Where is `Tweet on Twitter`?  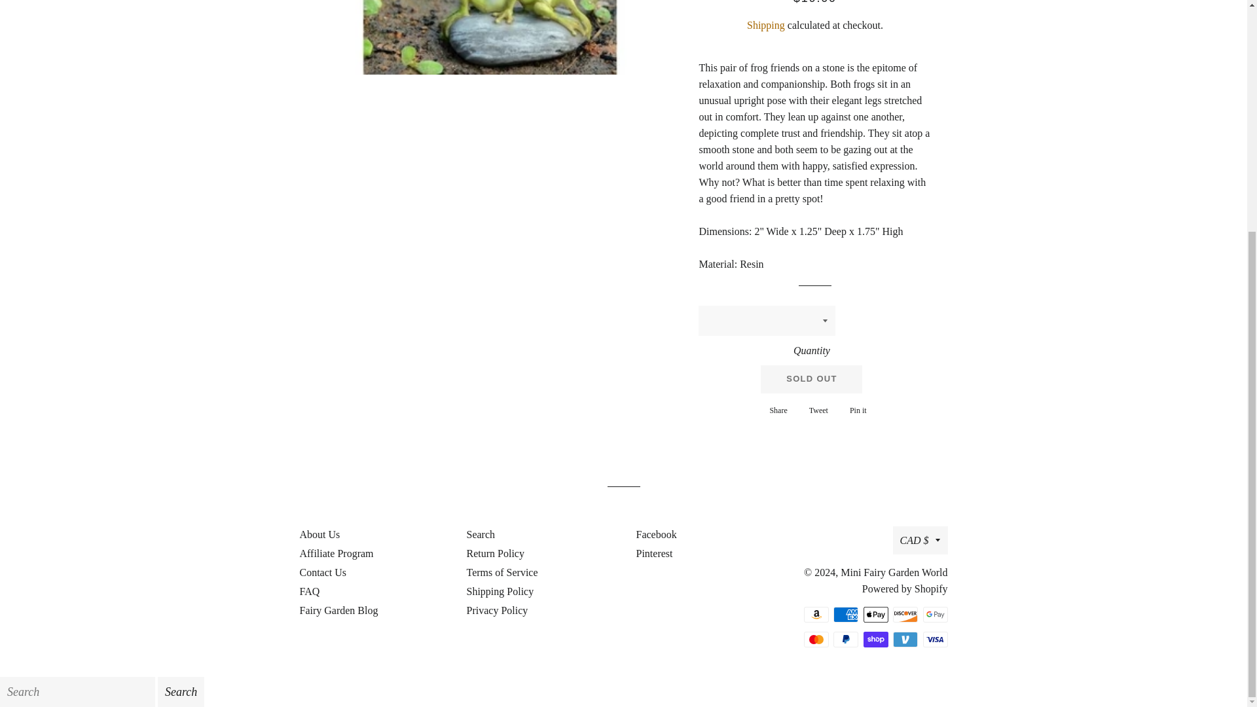 Tweet on Twitter is located at coordinates (765, 25).